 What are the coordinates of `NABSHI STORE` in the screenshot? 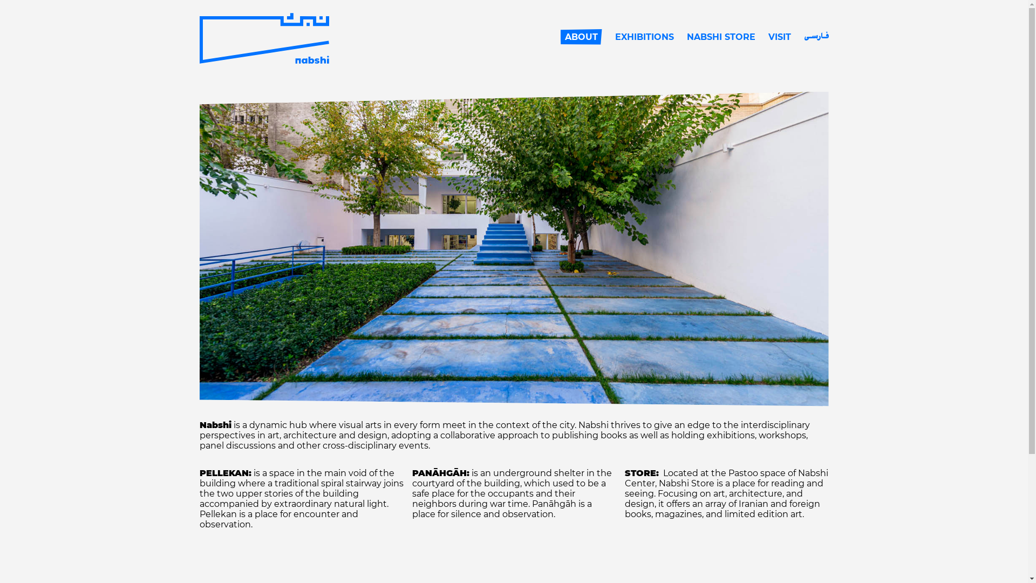 It's located at (721, 37).